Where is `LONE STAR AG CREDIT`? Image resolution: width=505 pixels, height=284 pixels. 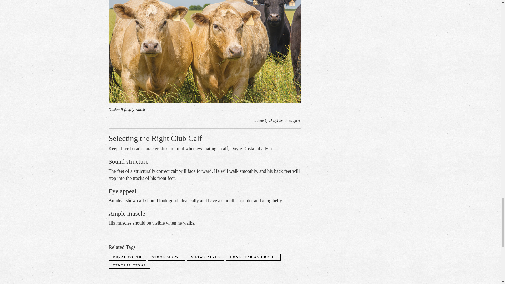
LONE STAR AG CREDIT is located at coordinates (253, 257).